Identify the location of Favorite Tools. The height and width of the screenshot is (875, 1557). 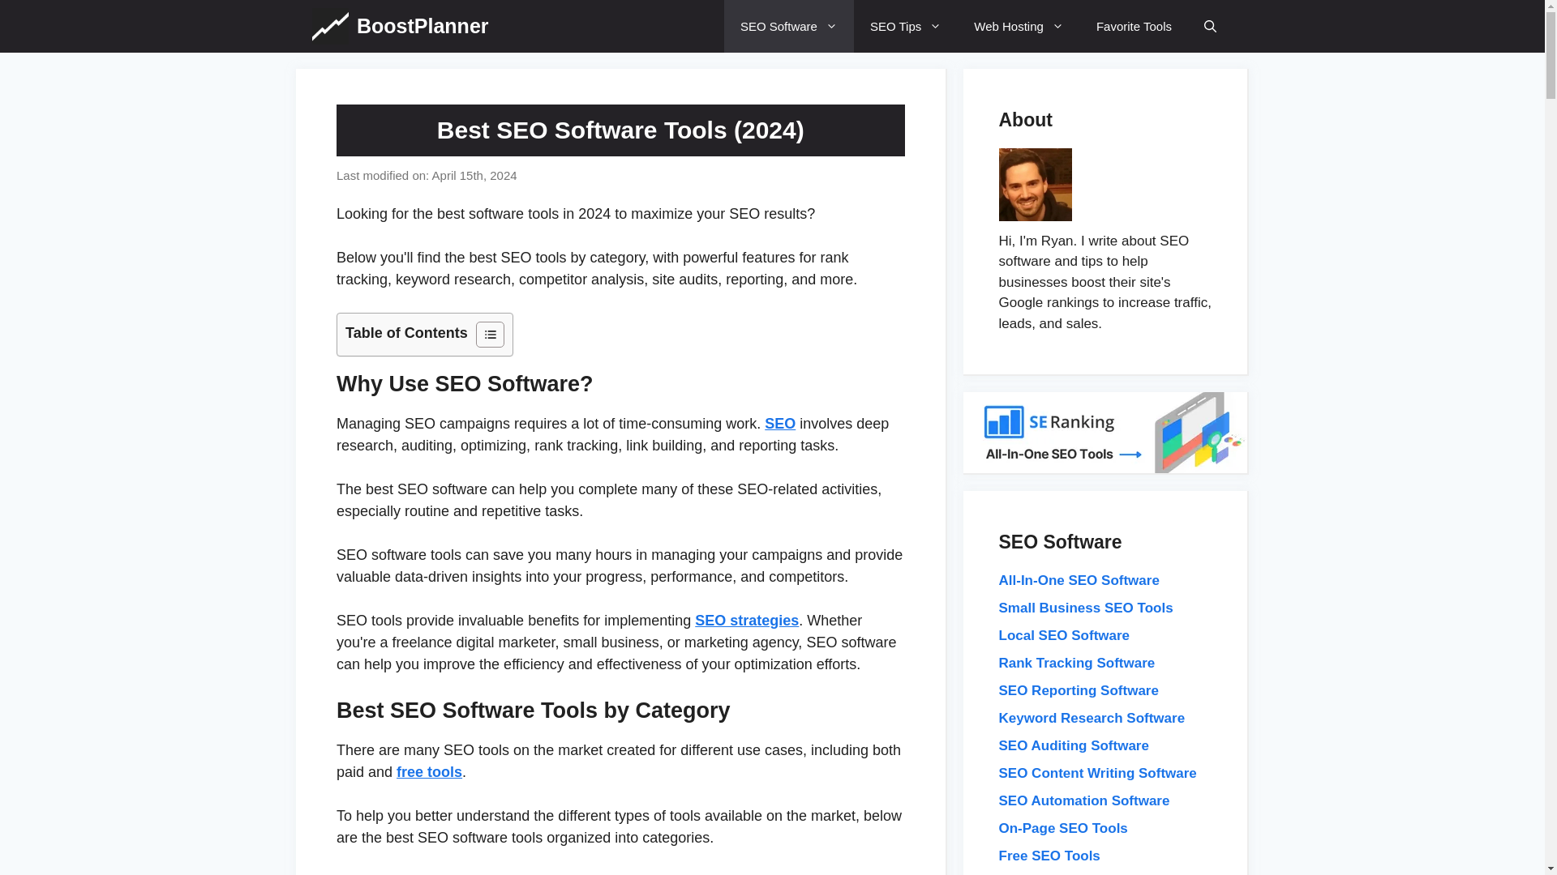
(1134, 26).